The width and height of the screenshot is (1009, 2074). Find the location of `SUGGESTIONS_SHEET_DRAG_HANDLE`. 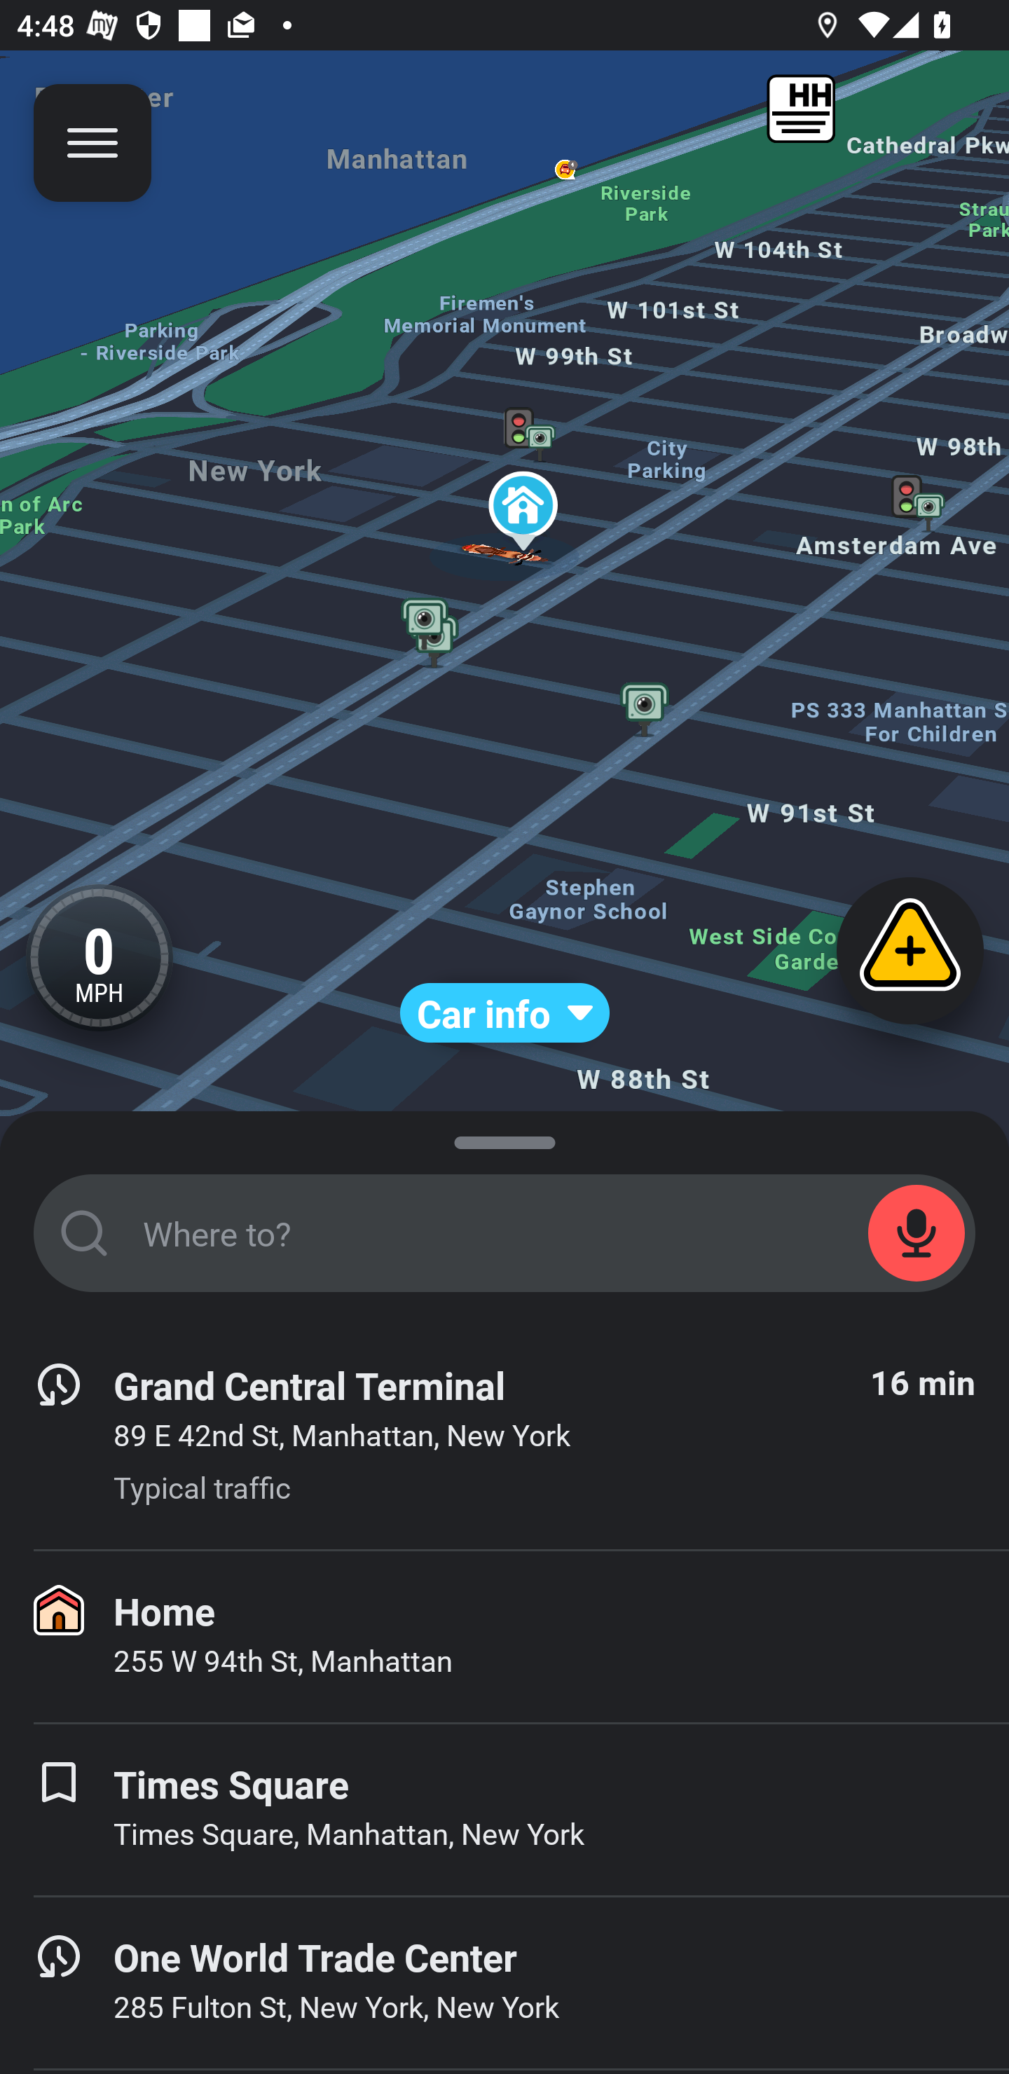

SUGGESTIONS_SHEET_DRAG_HANDLE is located at coordinates (504, 1138).